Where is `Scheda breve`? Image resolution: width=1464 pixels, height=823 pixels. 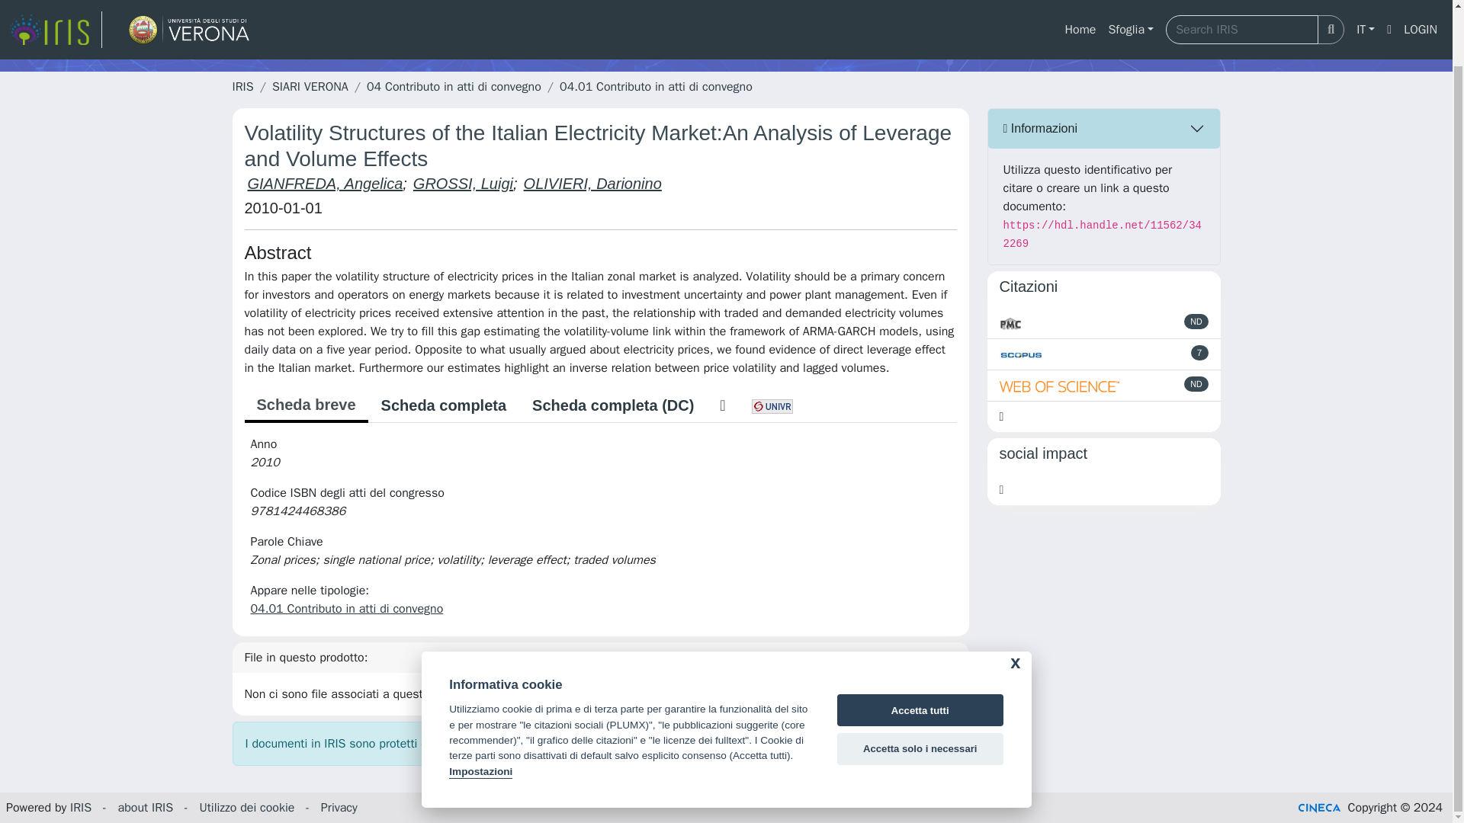
Scheda breve is located at coordinates (305, 405).